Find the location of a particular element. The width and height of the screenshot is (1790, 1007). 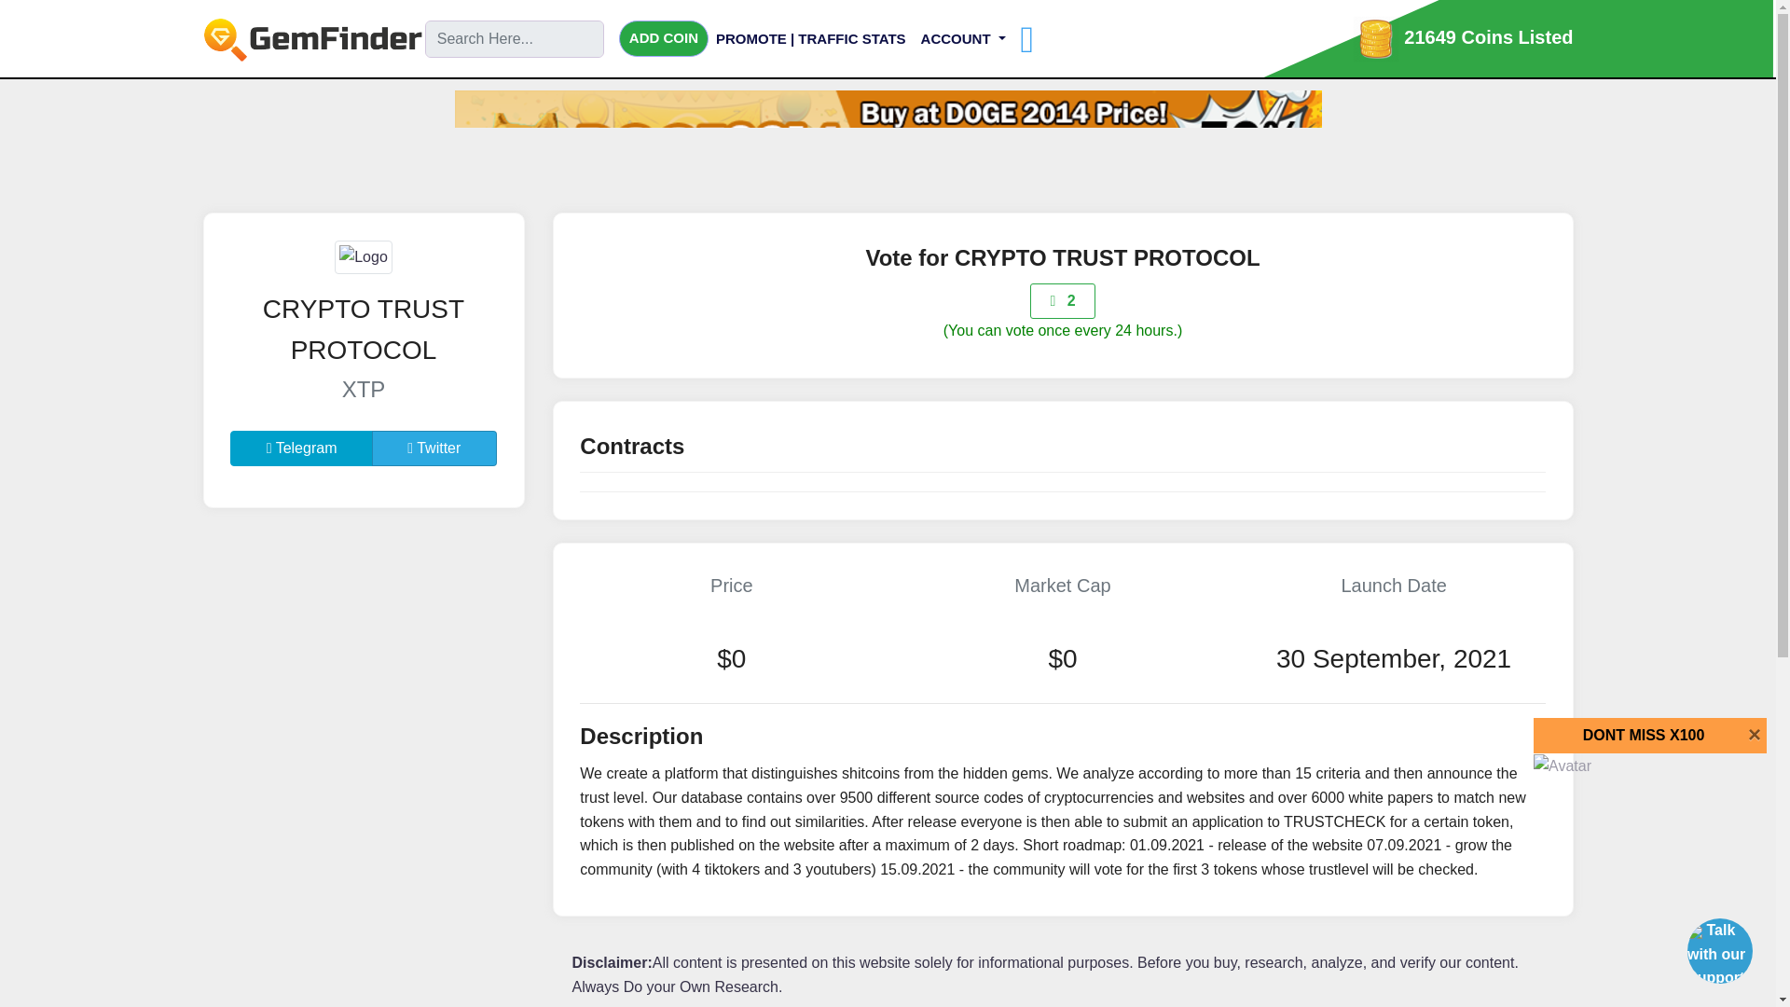

Twitter is located at coordinates (434, 448).